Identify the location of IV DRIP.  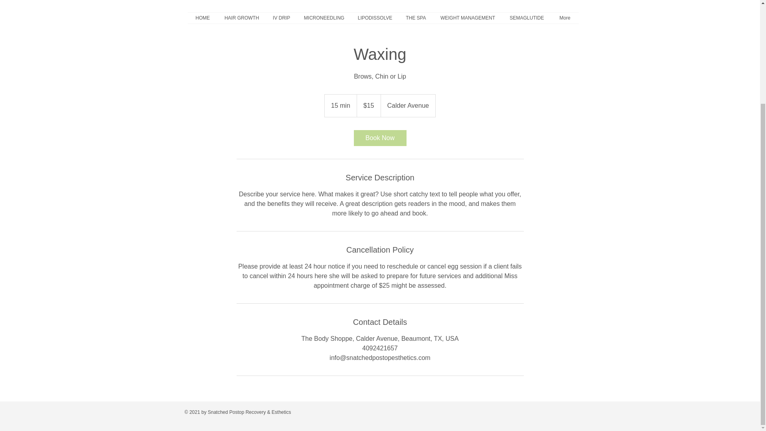
(281, 18).